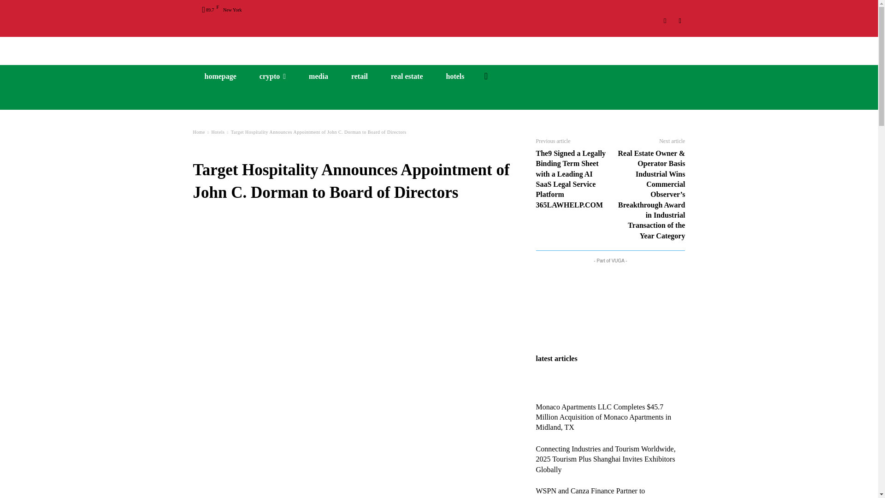  Describe the element at coordinates (272, 77) in the screenshot. I see `crypto` at that location.